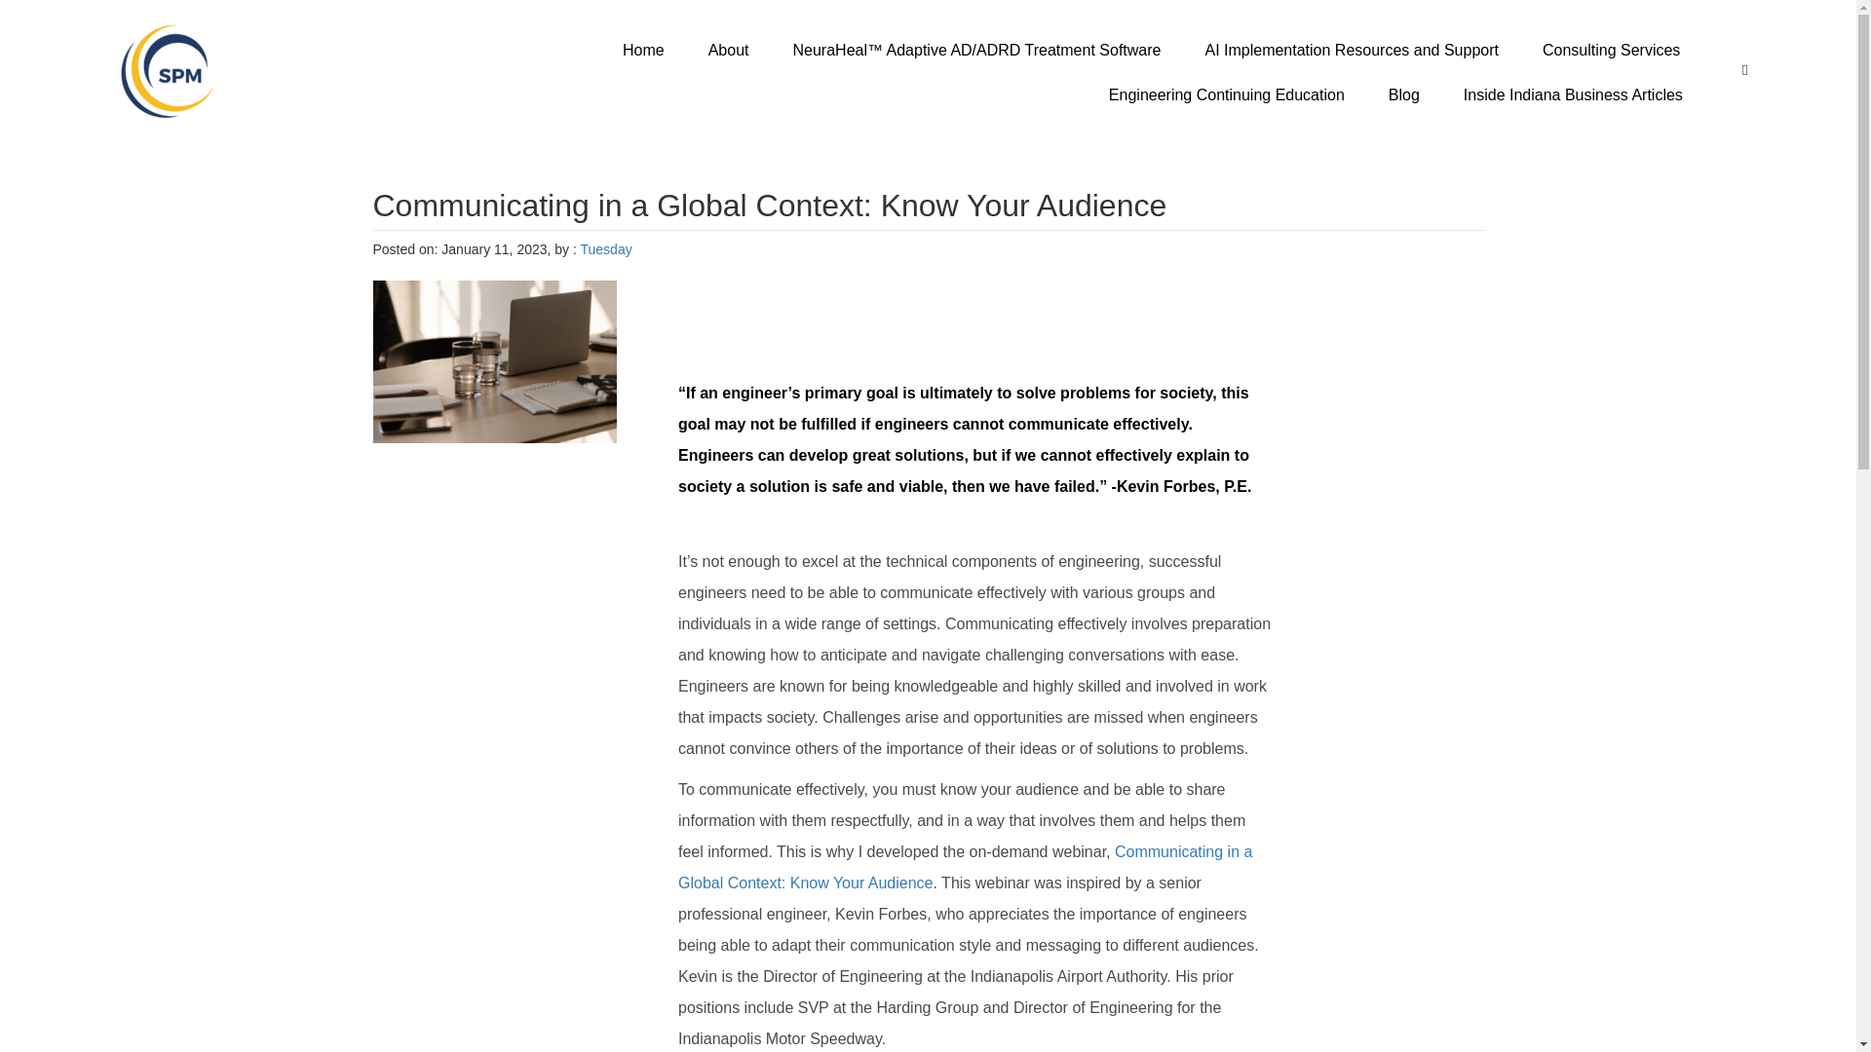 The image size is (1871, 1052). What do you see at coordinates (1573, 94) in the screenshot?
I see `Inside Indiana Business Articles` at bounding box center [1573, 94].